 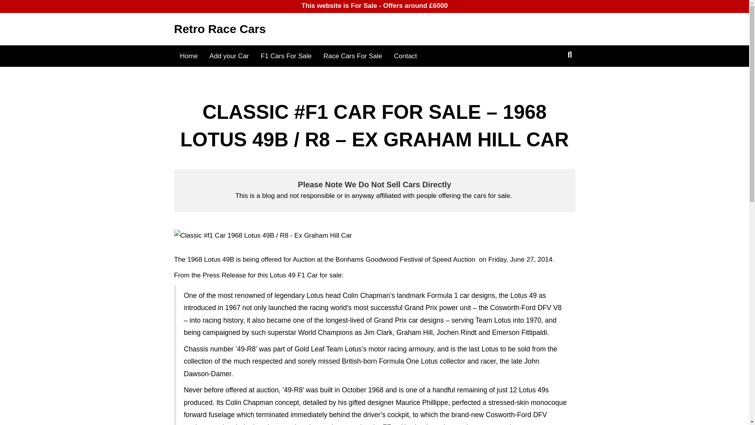 What do you see at coordinates (188, 56) in the screenshot?
I see `Home` at bounding box center [188, 56].